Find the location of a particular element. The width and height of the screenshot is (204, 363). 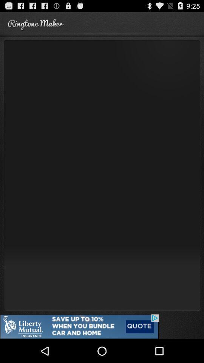

new pega is located at coordinates (102, 175).